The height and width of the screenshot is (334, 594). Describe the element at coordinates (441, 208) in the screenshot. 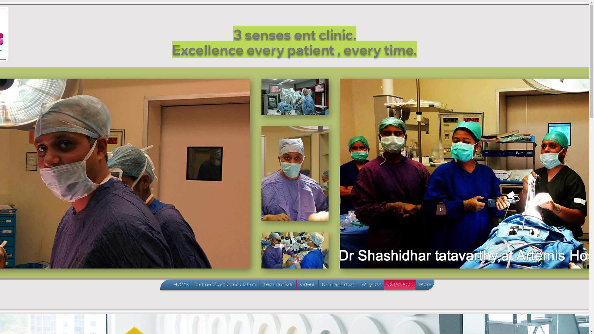

I see `0` at that location.